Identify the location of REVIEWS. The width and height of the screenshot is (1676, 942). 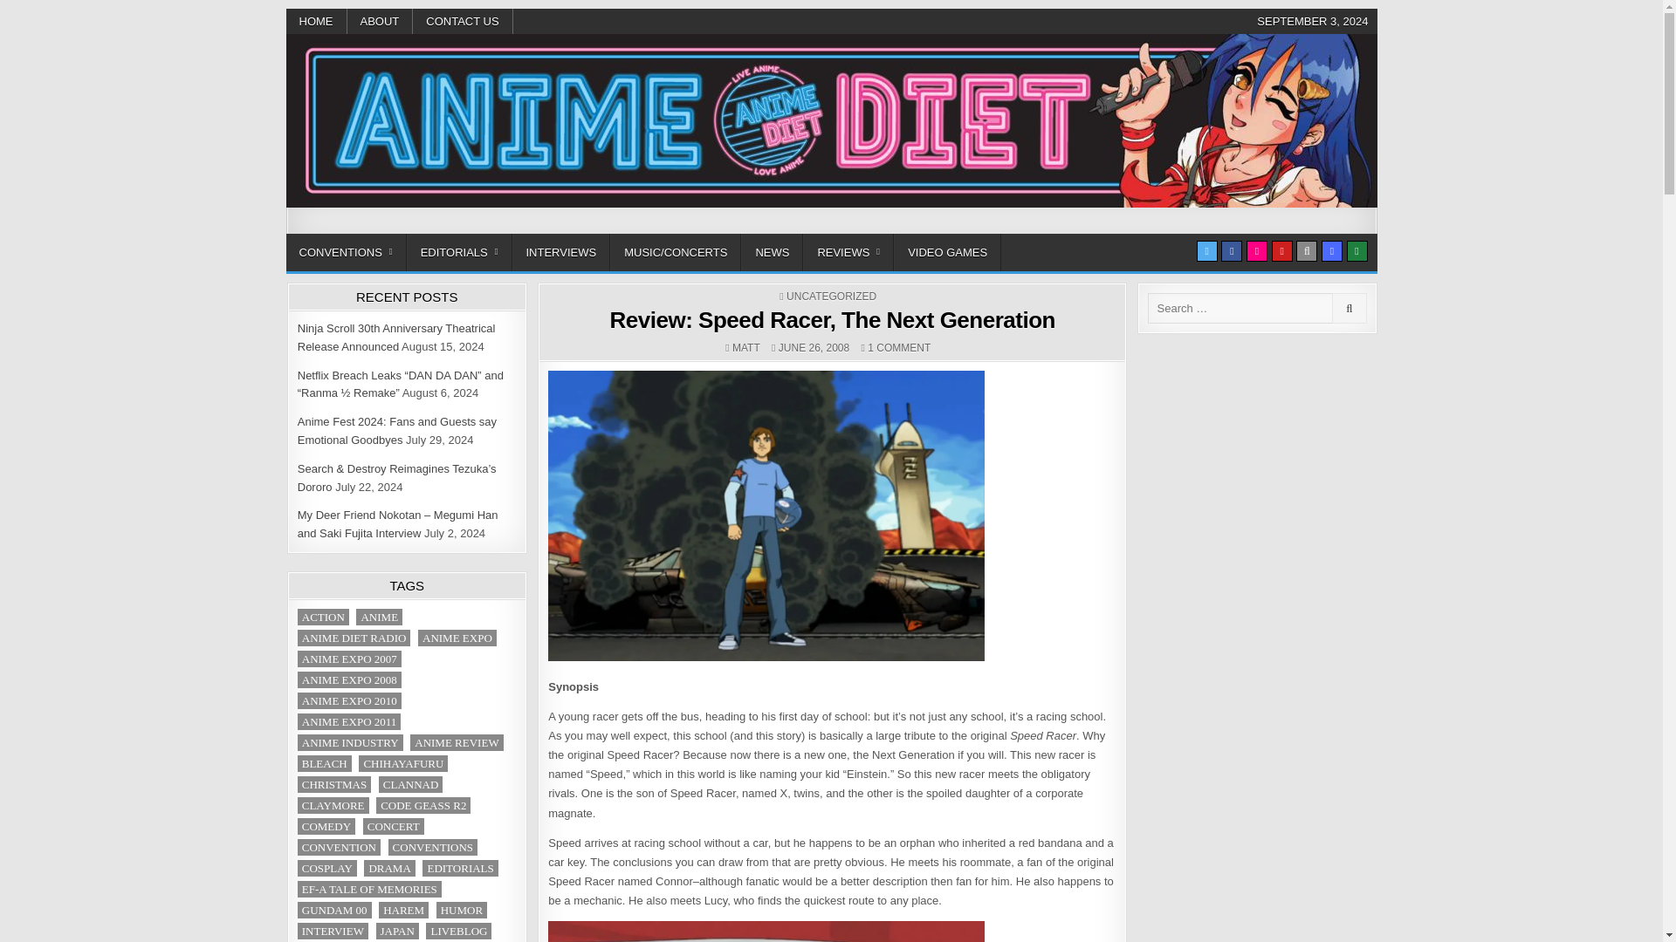
(848, 252).